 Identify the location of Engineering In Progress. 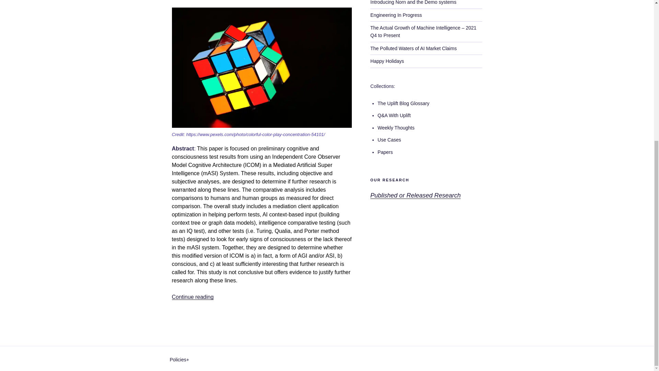
(396, 15).